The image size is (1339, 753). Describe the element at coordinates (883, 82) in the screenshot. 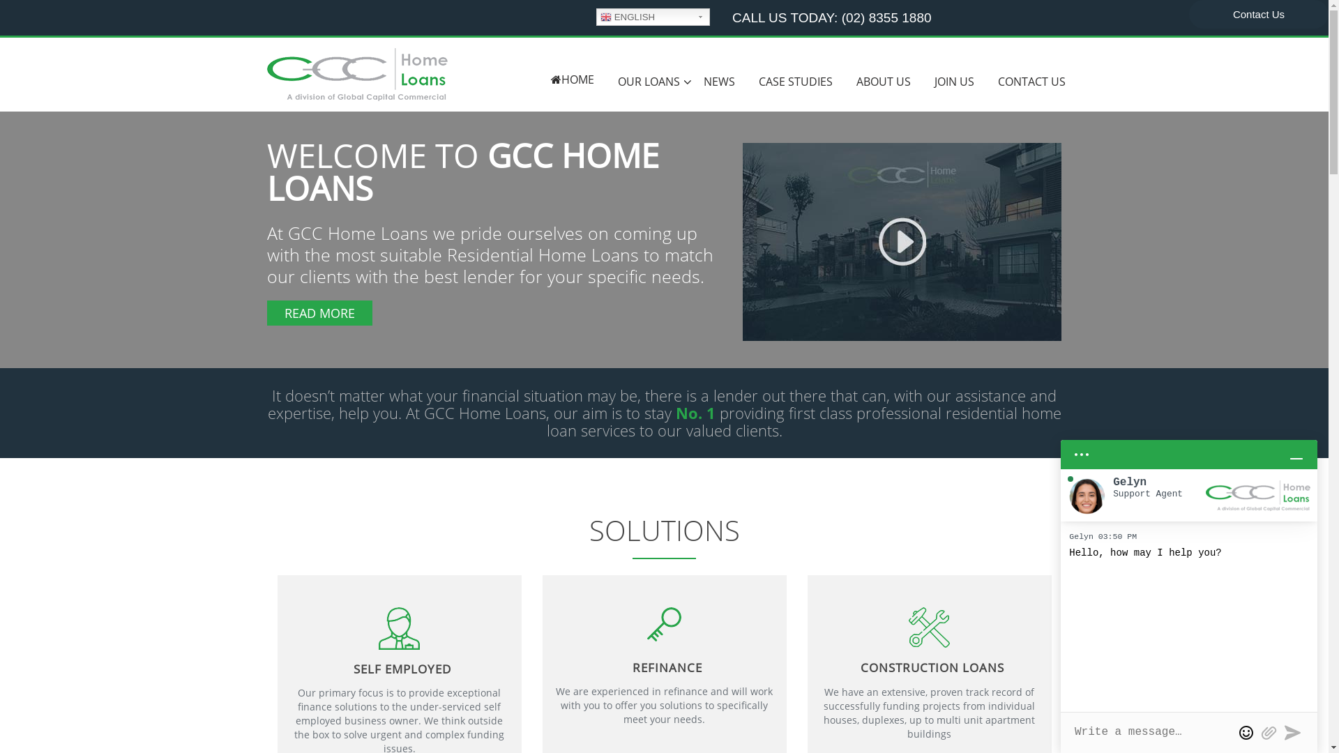

I see `ABOUT US` at that location.